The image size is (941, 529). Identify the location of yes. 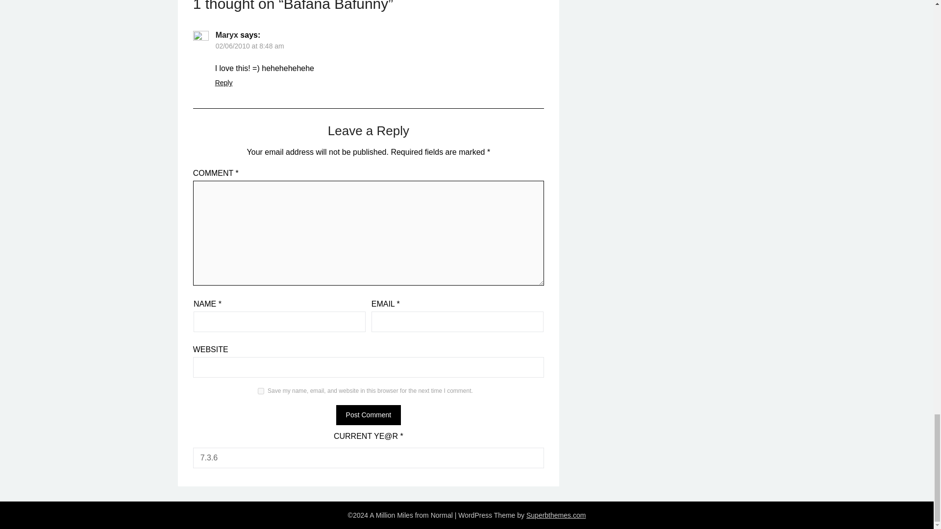
(261, 391).